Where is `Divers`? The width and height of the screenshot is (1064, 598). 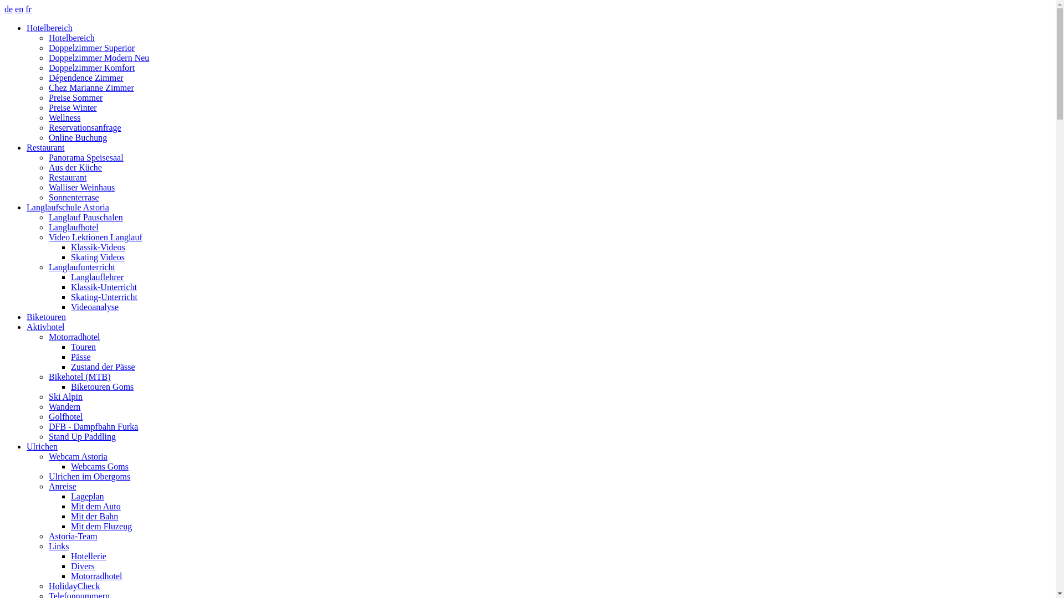
Divers is located at coordinates (83, 566).